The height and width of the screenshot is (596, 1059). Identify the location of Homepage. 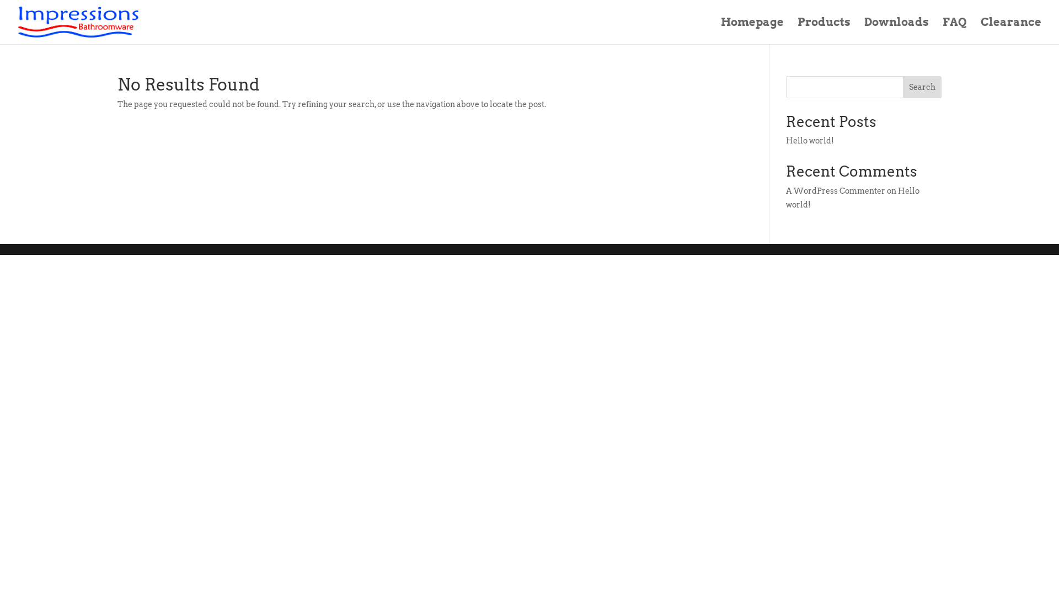
(752, 31).